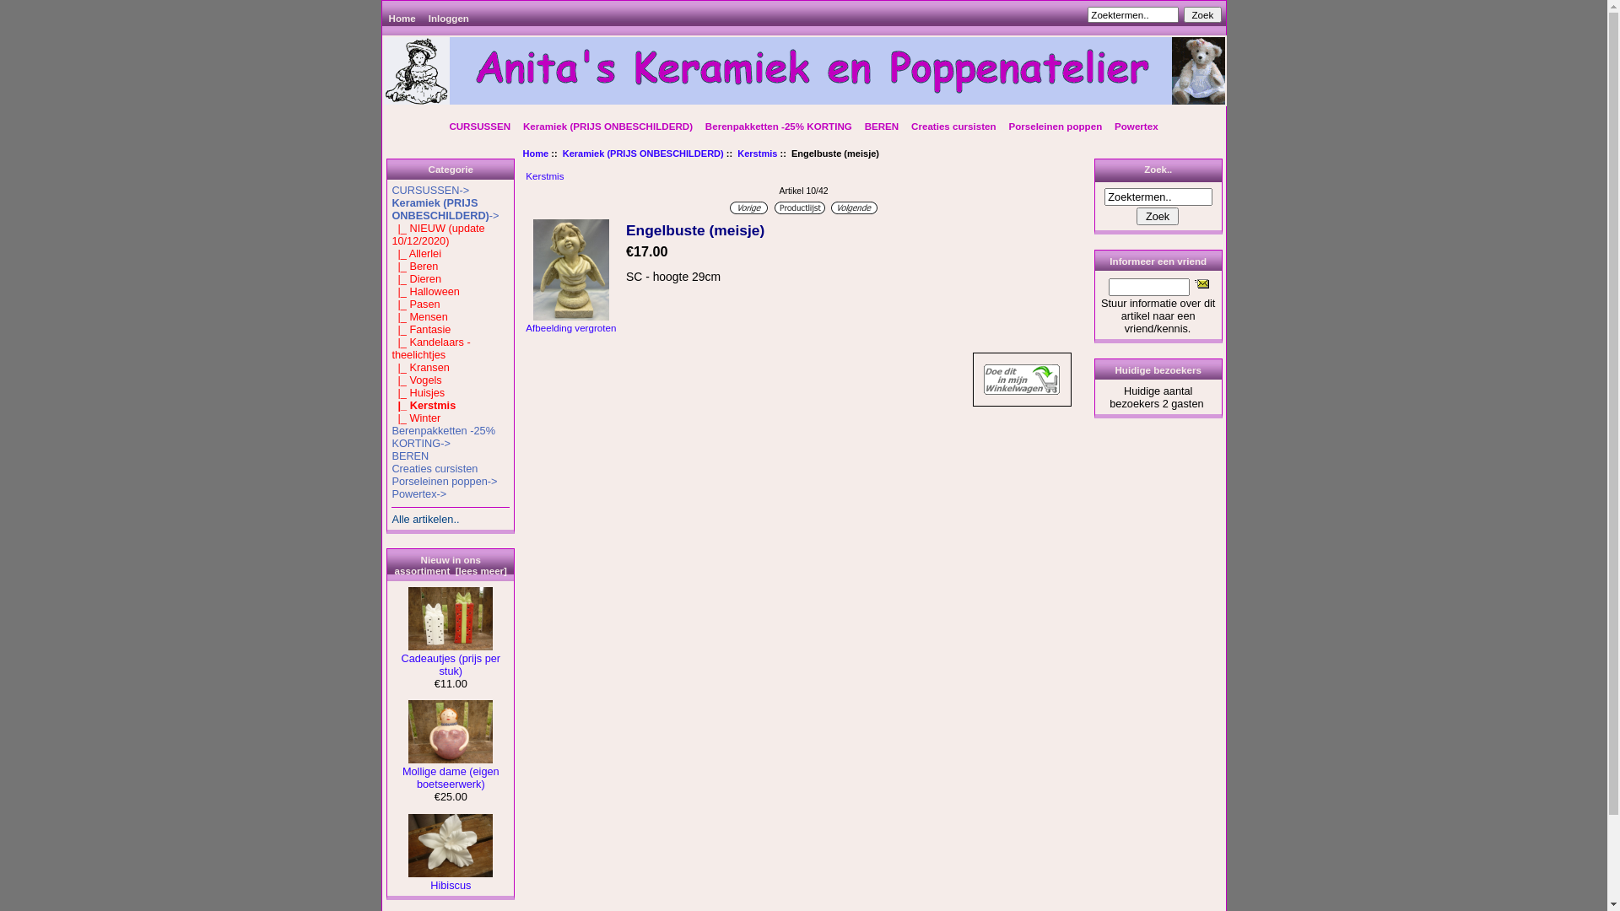 The image size is (1620, 911). I want to click on Home, so click(537, 154).